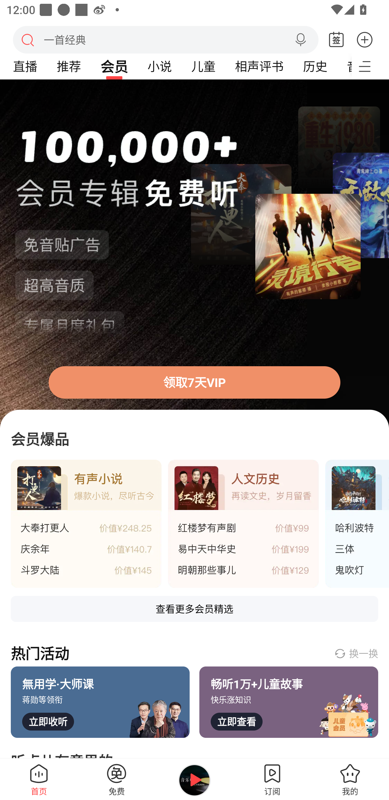 Image resolution: width=389 pixels, height=800 pixels. What do you see at coordinates (194, 254) in the screenshot?
I see `领取7天VIP` at bounding box center [194, 254].